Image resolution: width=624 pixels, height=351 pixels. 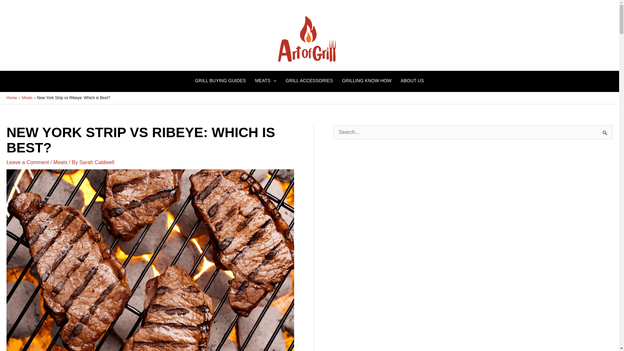 What do you see at coordinates (60, 162) in the screenshot?
I see `Meats` at bounding box center [60, 162].